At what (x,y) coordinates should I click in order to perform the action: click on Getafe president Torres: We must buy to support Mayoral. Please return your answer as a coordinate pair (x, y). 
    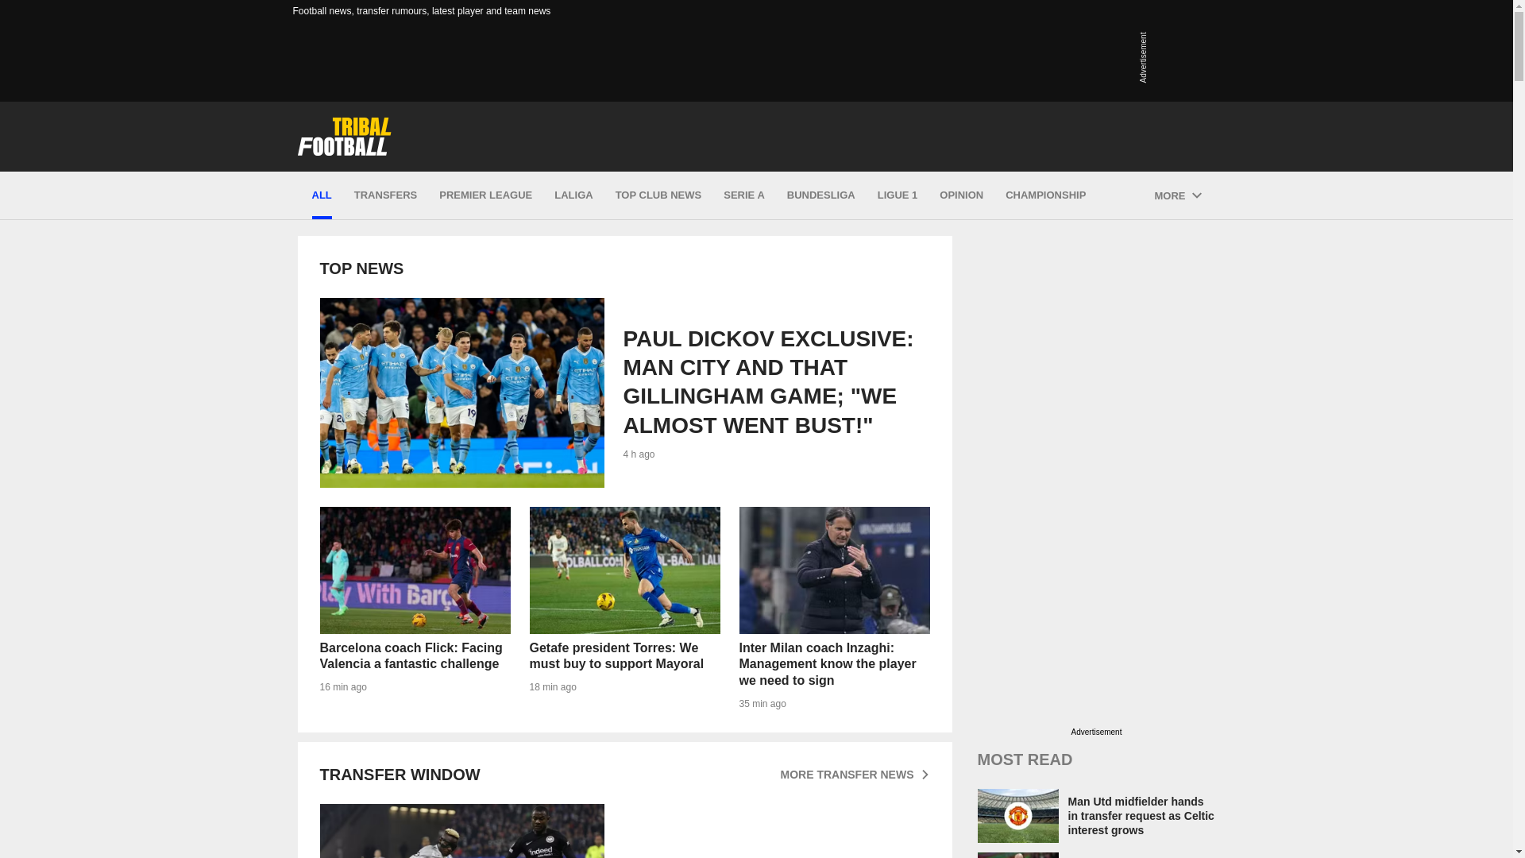
    Looking at the image, I should click on (624, 609).